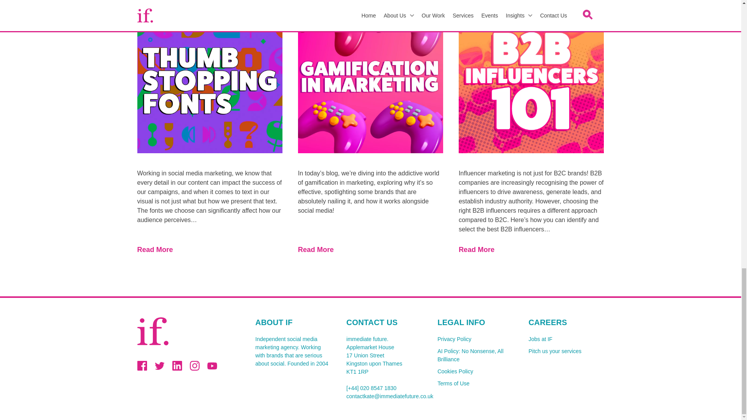 The image size is (747, 420). Describe the element at coordinates (370, 250) in the screenshot. I see `Read More` at that location.